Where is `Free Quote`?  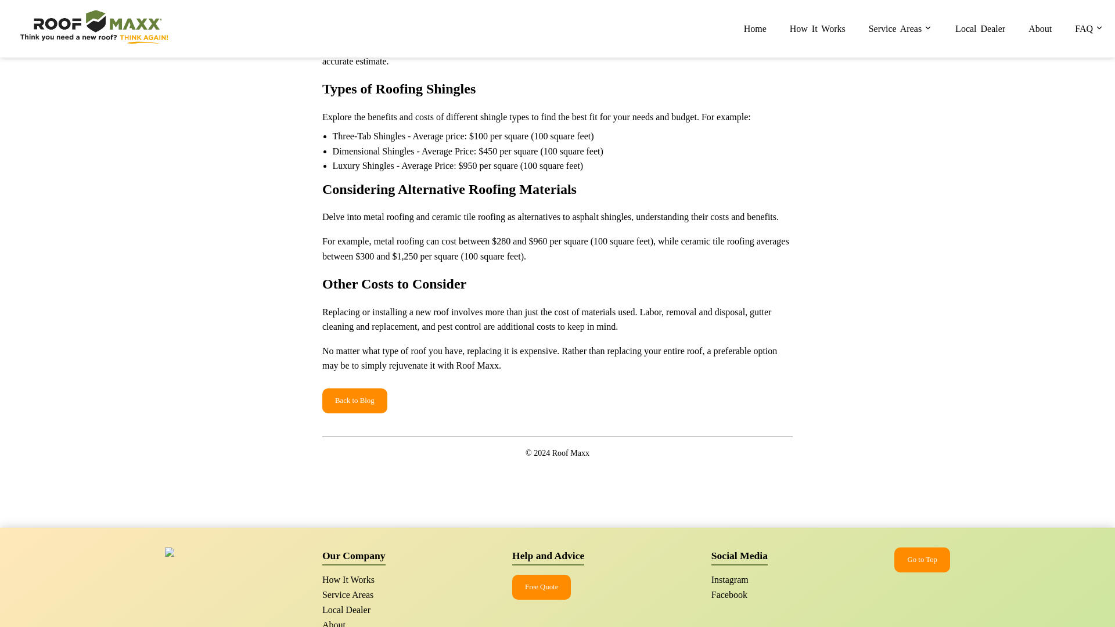 Free Quote is located at coordinates (541, 587).